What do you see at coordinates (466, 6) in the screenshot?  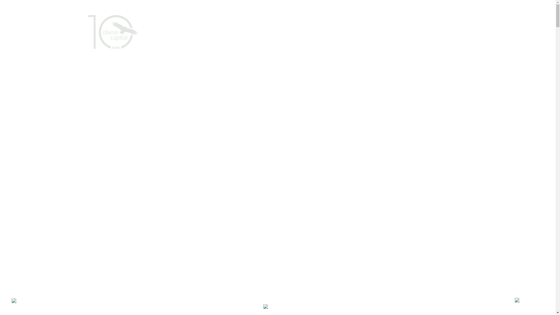 I see `DE` at bounding box center [466, 6].